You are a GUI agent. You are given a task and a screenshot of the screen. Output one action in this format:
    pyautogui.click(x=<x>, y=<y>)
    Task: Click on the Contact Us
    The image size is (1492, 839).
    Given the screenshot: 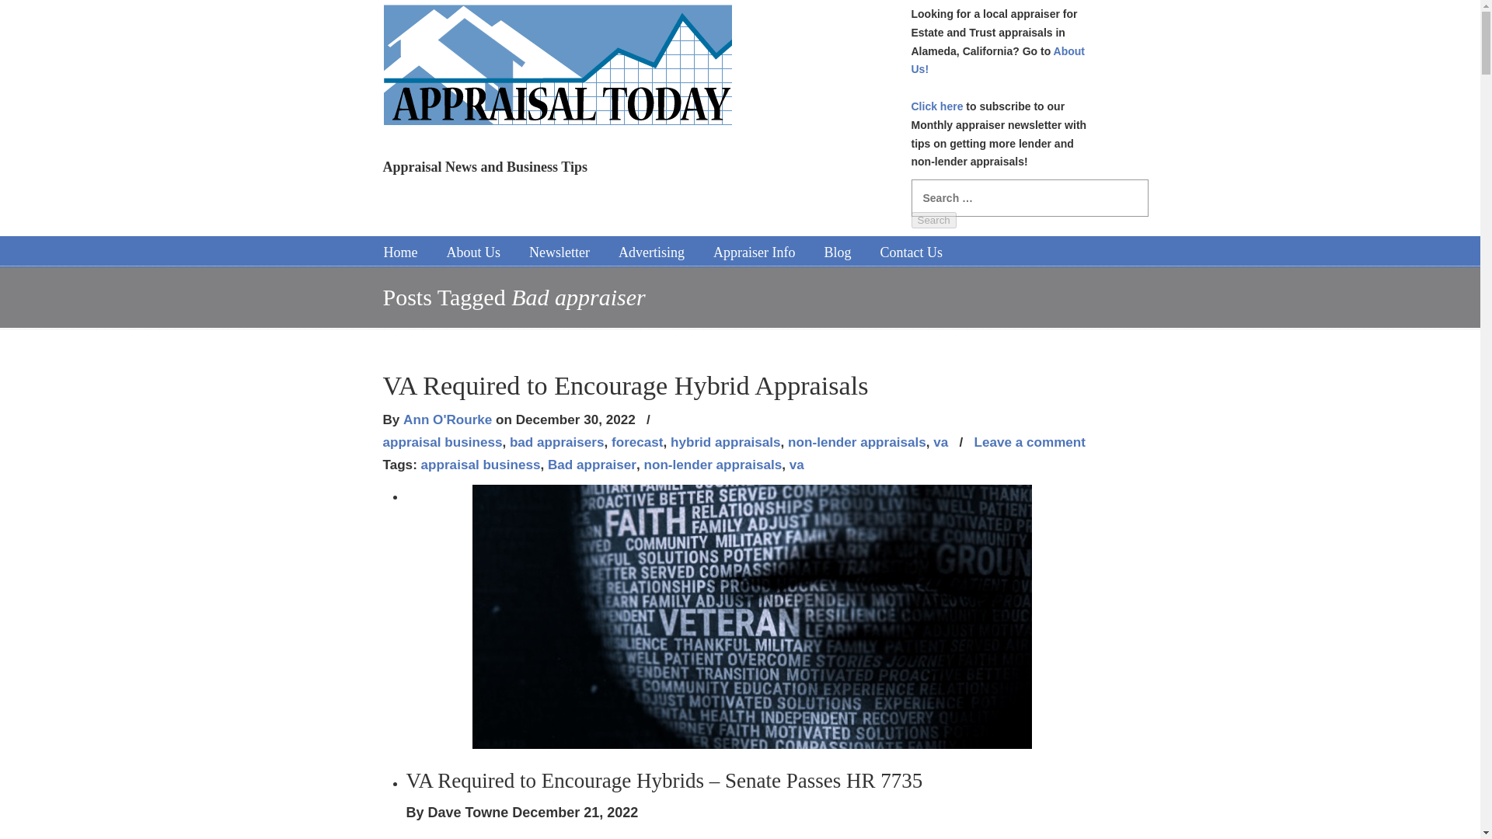 What is the action you would take?
    pyautogui.click(x=911, y=252)
    